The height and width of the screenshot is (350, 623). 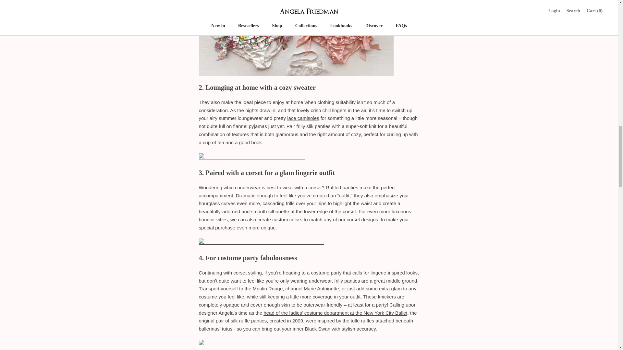 I want to click on Genevieve silk and lace camisole, so click(x=303, y=118).